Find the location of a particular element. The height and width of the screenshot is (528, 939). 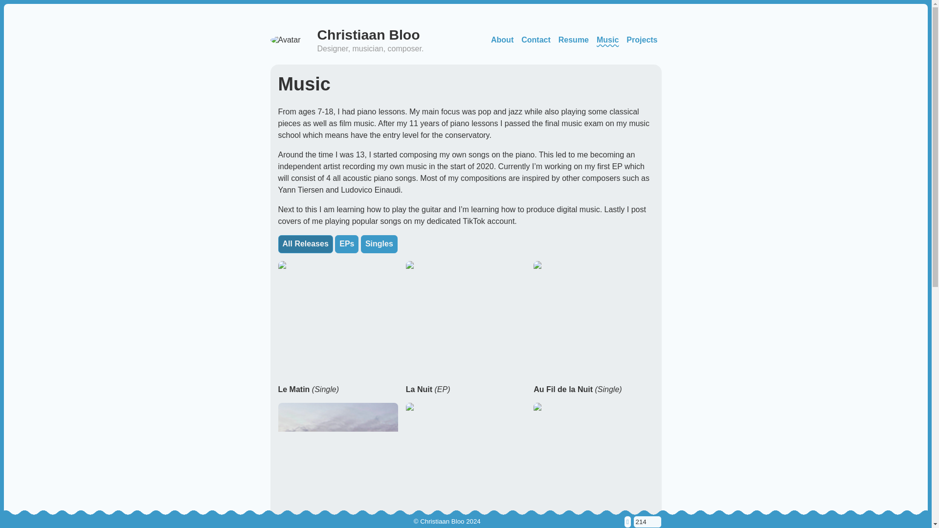

214 is located at coordinates (647, 522).